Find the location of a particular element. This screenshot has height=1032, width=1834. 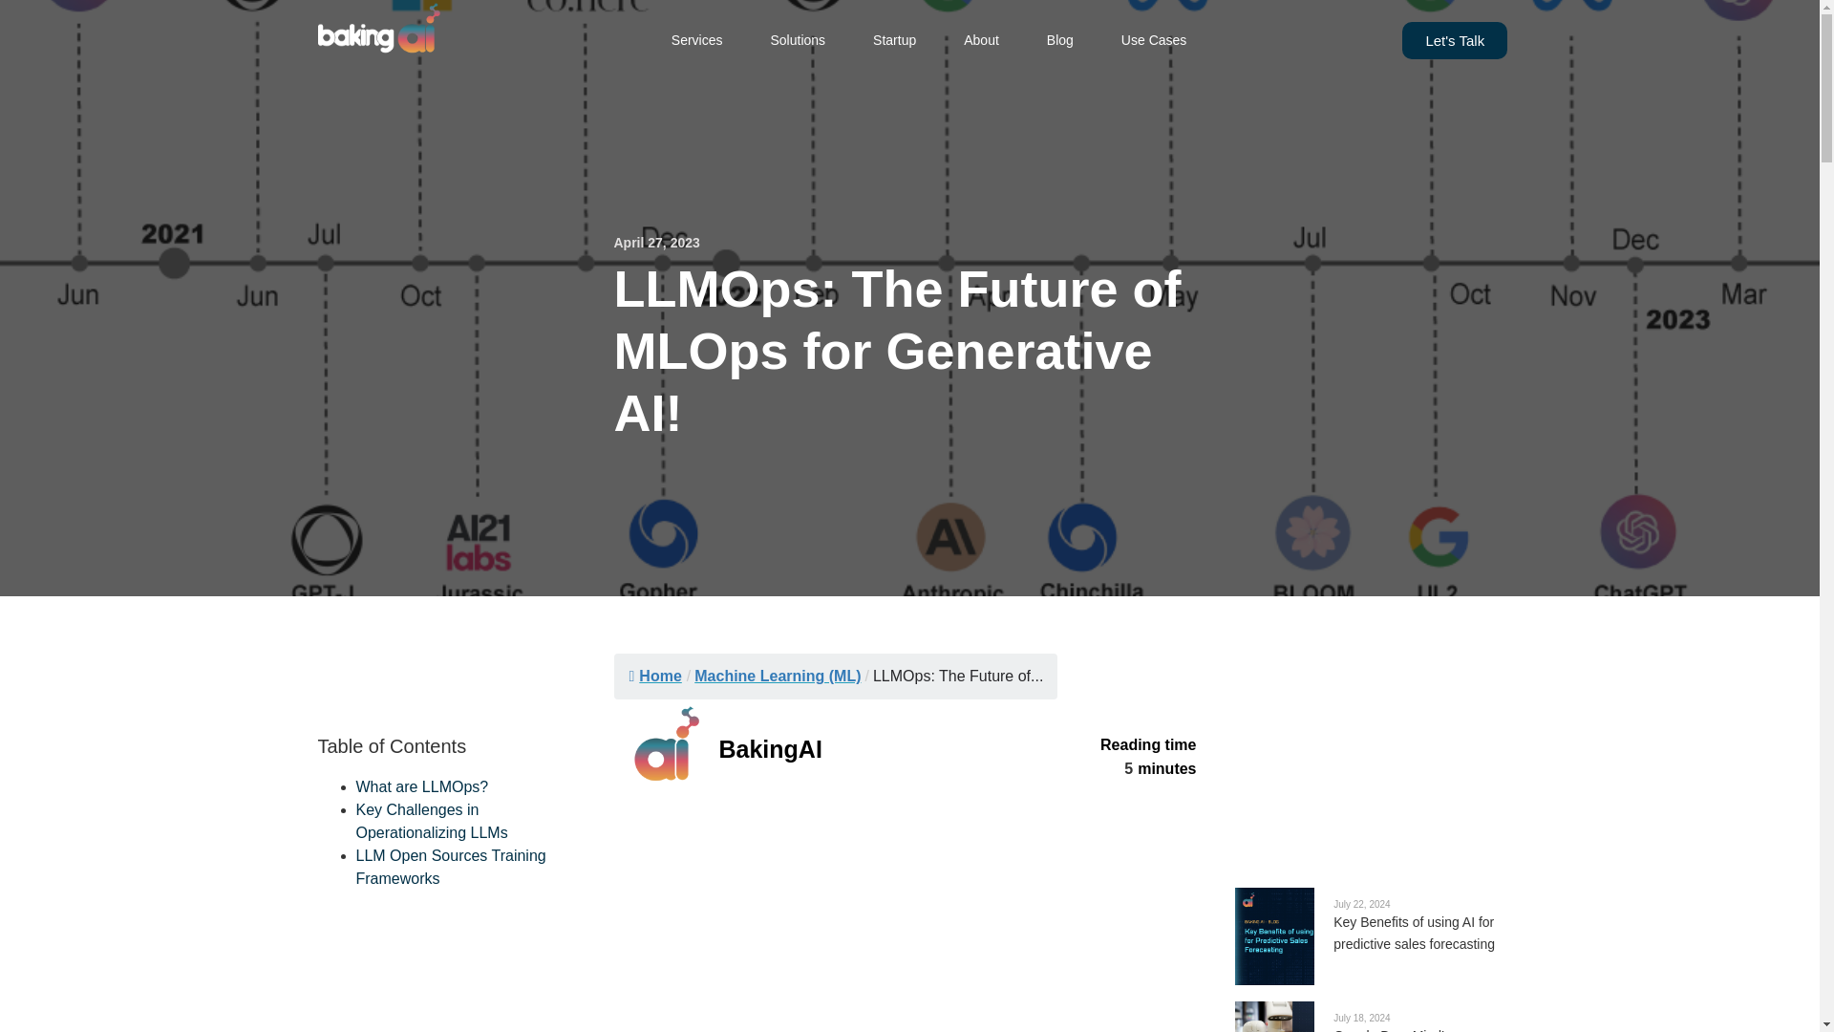

Startup is located at coordinates (894, 40).